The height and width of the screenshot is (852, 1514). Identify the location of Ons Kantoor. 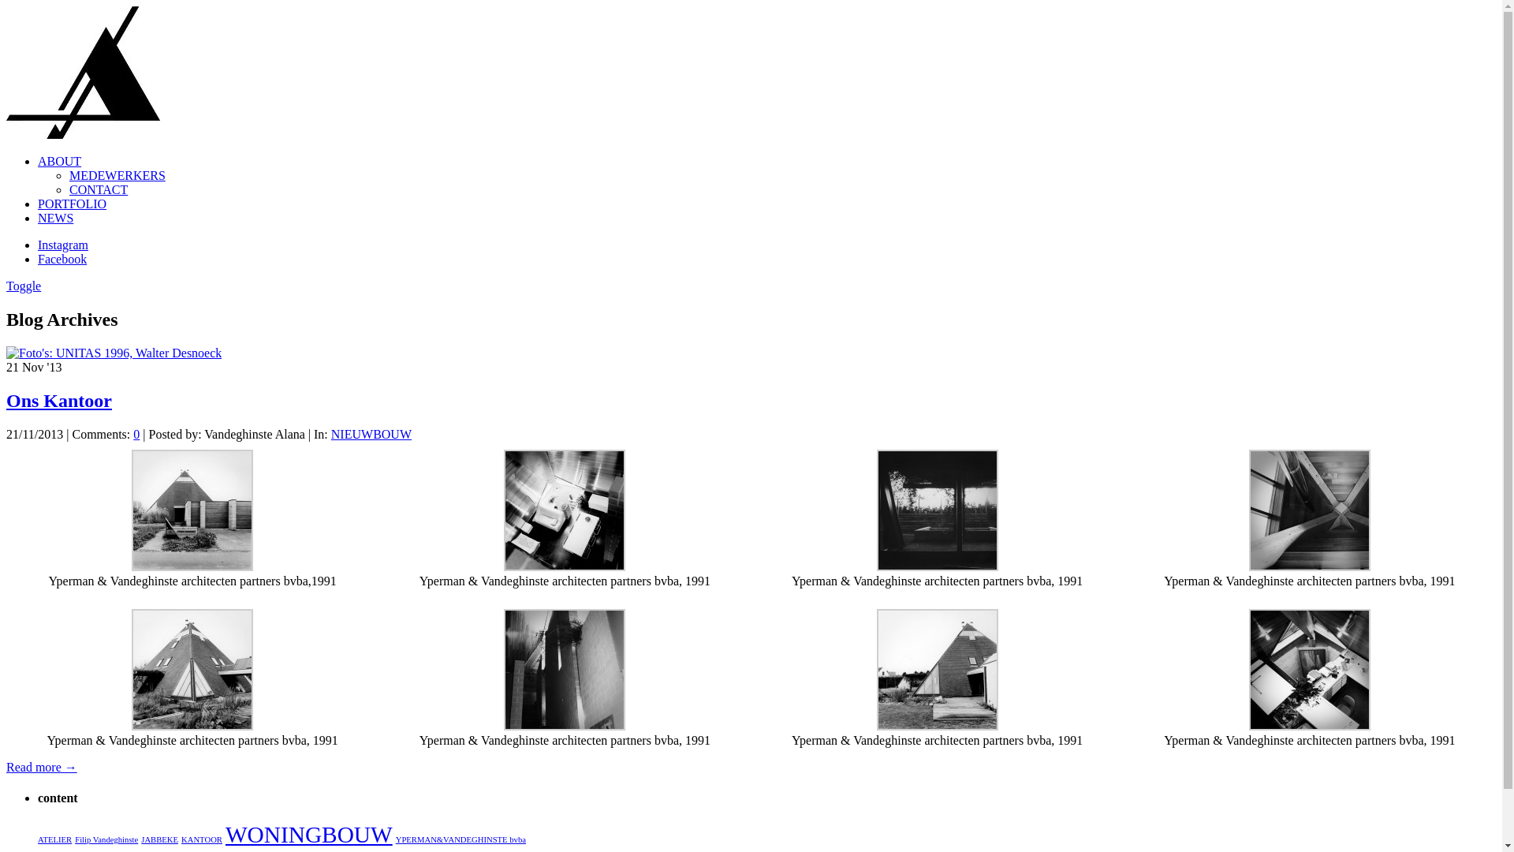
(59, 401).